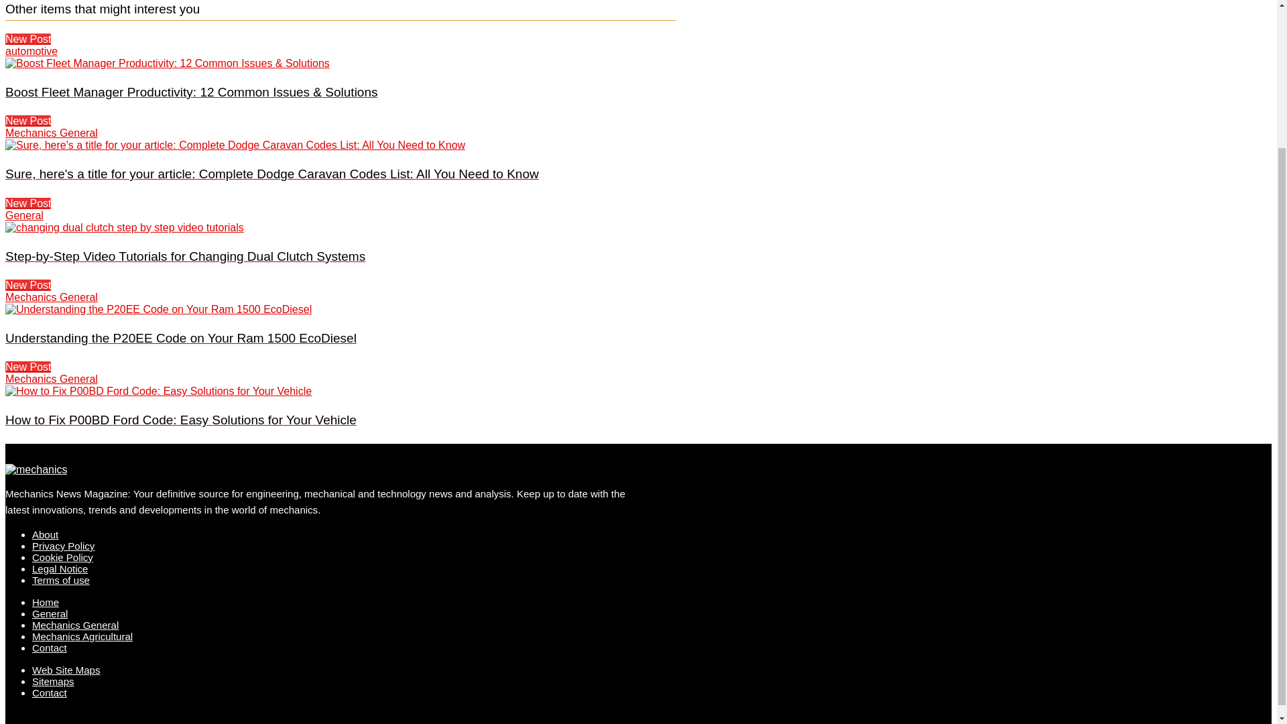 The width and height of the screenshot is (1287, 724). What do you see at coordinates (50, 614) in the screenshot?
I see `General` at bounding box center [50, 614].